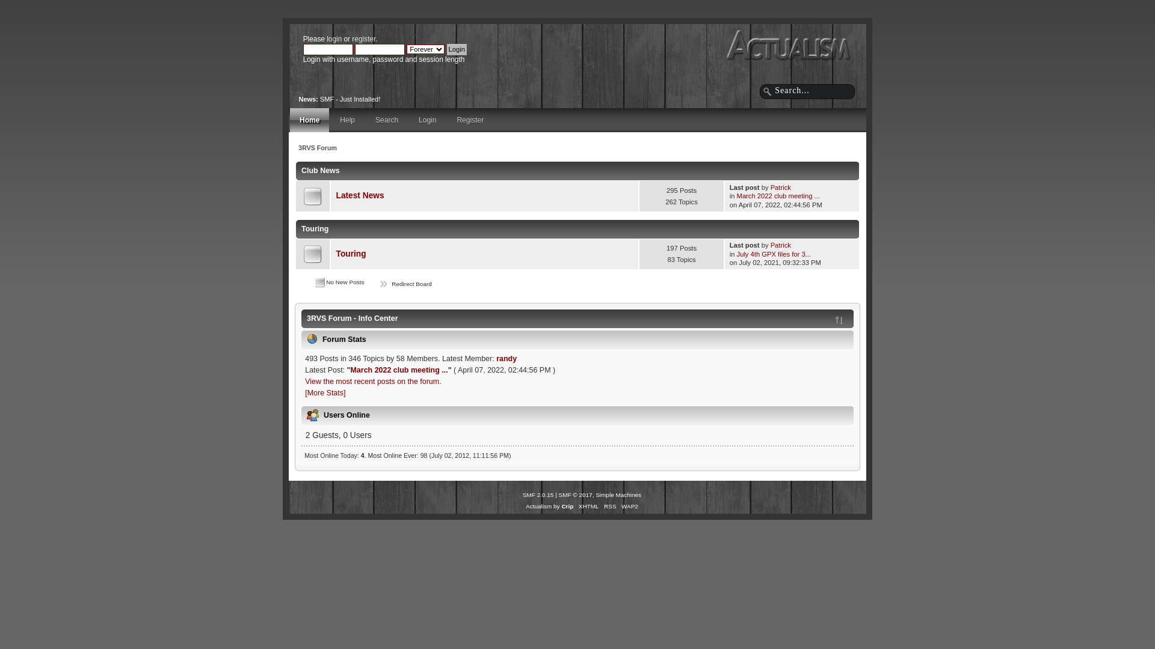 This screenshot has height=649, width=1155. Describe the element at coordinates (630, 506) in the screenshot. I see `WAP2` at that location.